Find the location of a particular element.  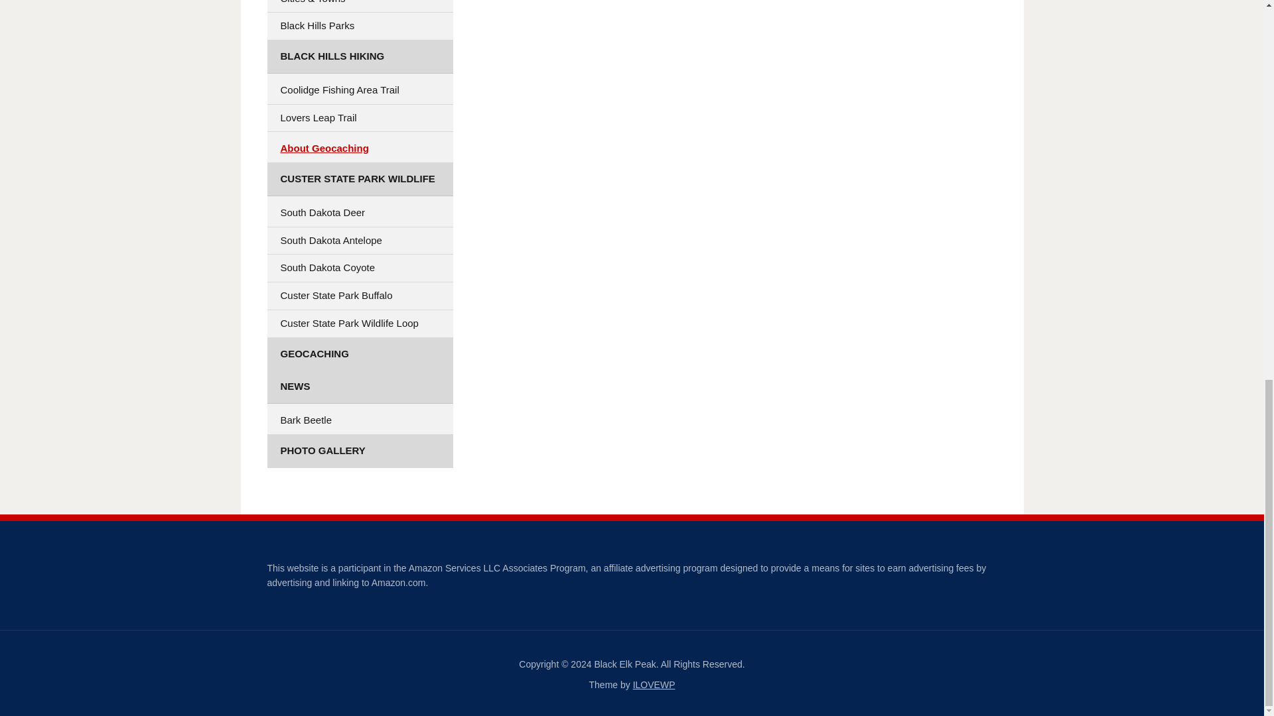

PHOTO GALLERY is located at coordinates (359, 451).